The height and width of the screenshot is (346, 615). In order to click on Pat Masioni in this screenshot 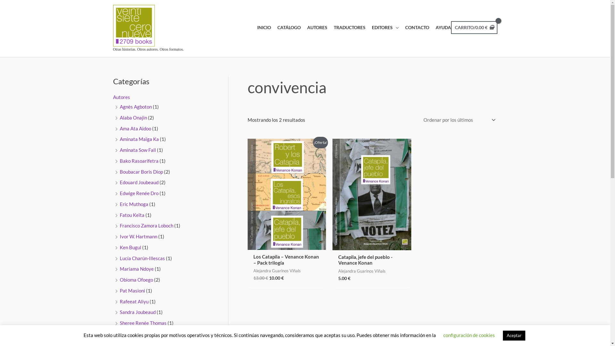, I will do `click(133, 291)`.